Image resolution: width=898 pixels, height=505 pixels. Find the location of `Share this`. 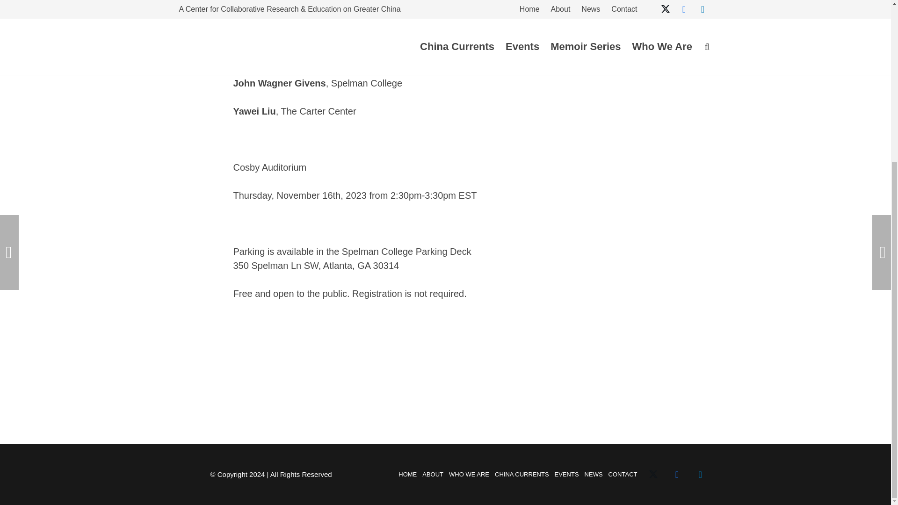

Share this is located at coordinates (582, 38).